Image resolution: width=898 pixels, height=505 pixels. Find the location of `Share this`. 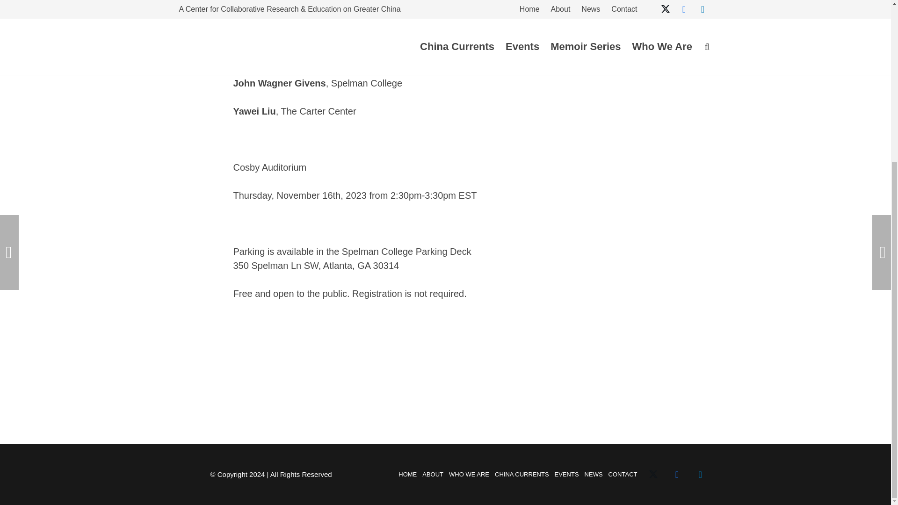

Share this is located at coordinates (582, 38).